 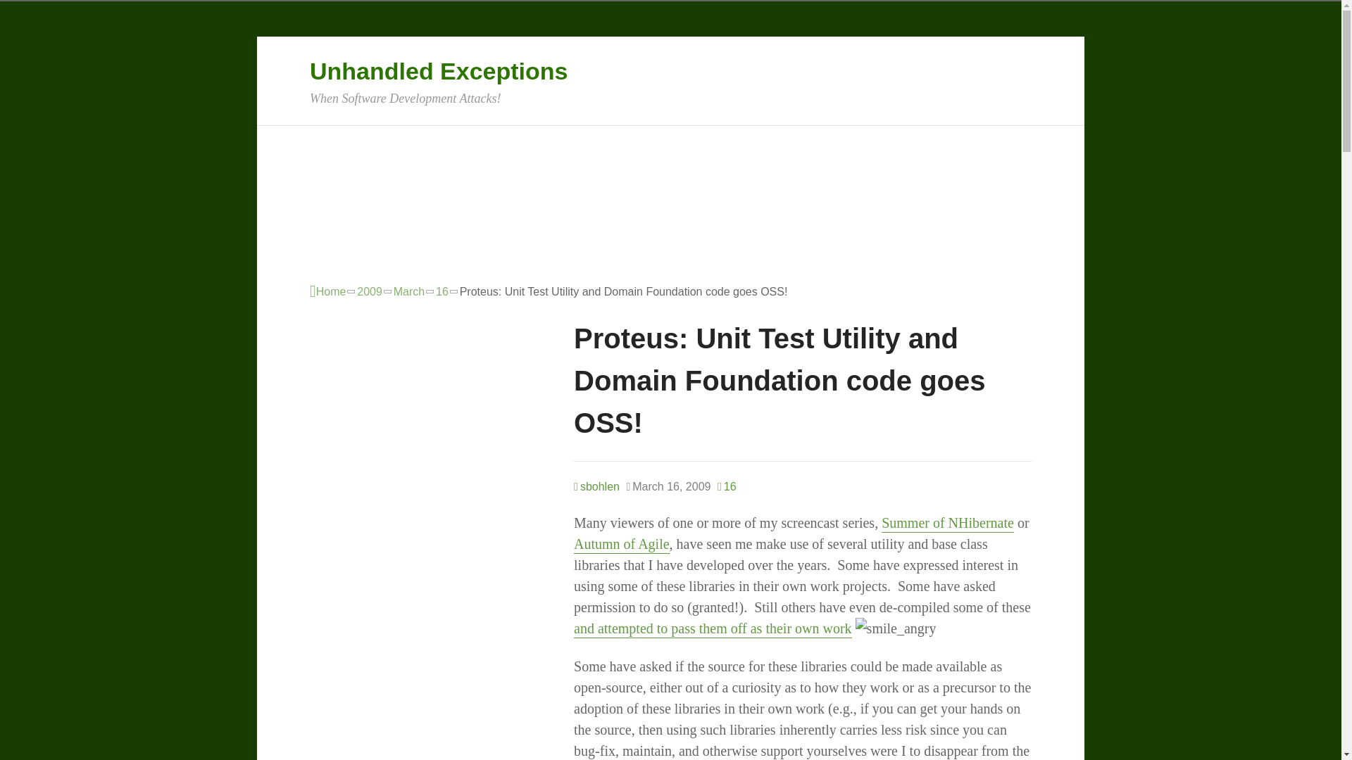 I want to click on Summer of NHibernate, so click(x=948, y=524).